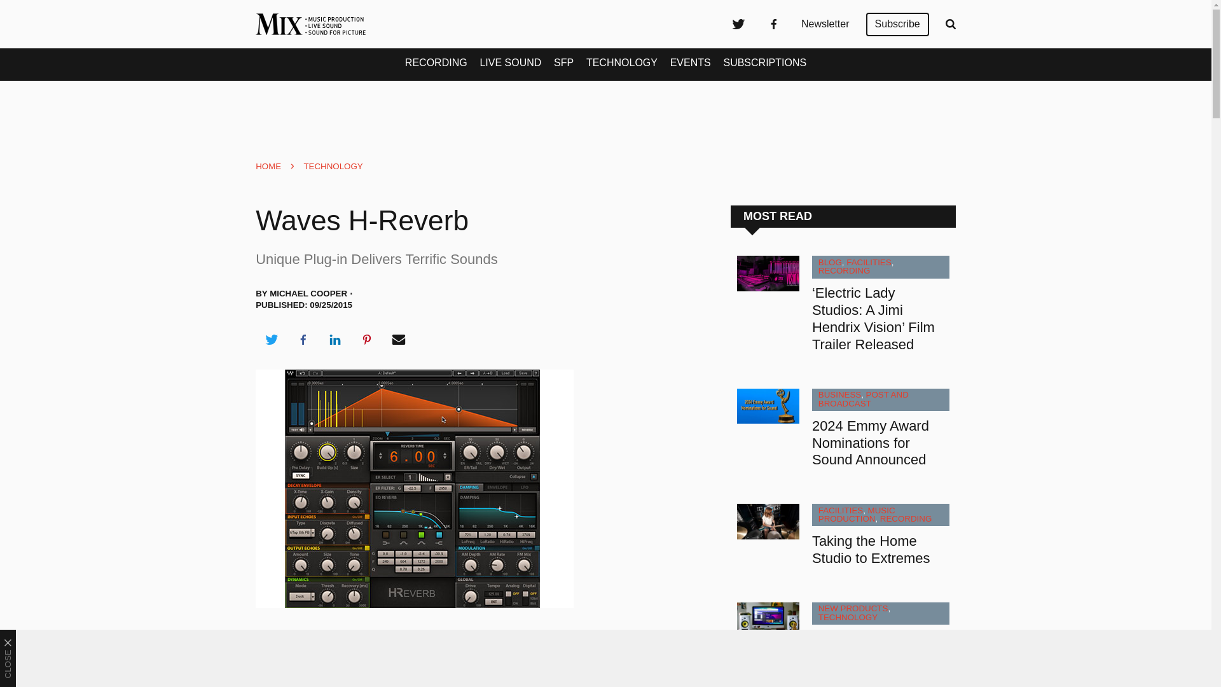 This screenshot has height=687, width=1221. Describe the element at coordinates (335, 340) in the screenshot. I see `Share on LinkedIn` at that location.